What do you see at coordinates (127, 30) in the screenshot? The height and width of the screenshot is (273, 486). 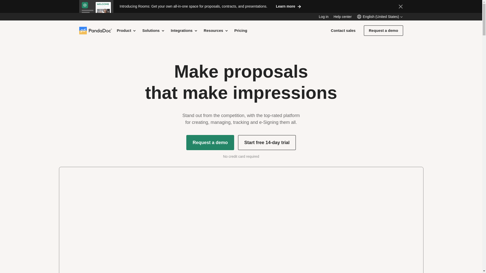 I see `Product` at bounding box center [127, 30].